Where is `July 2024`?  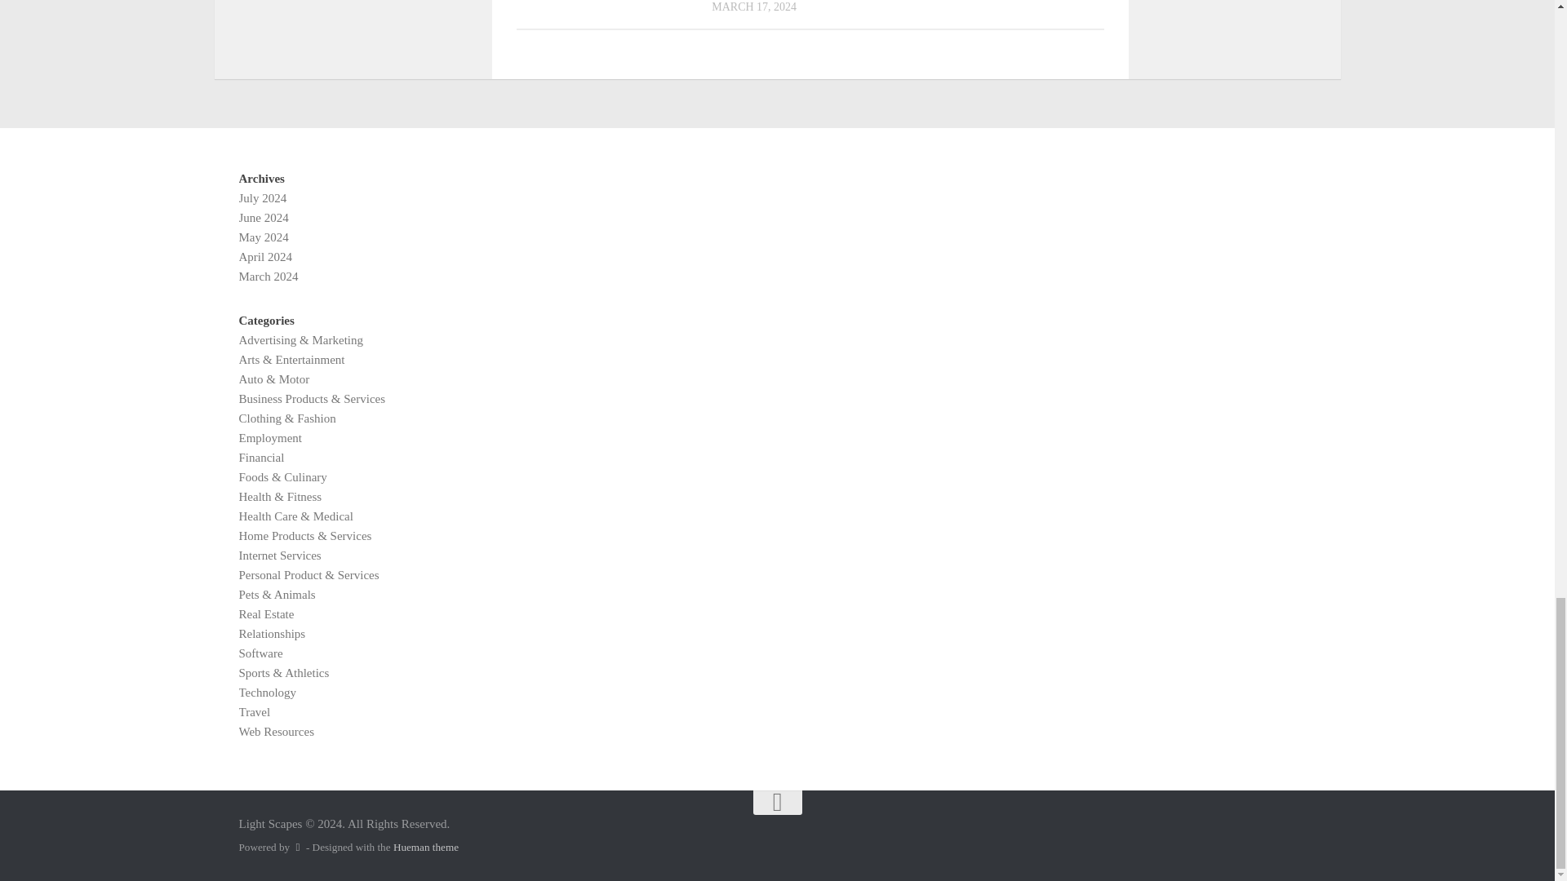 July 2024 is located at coordinates (262, 197).